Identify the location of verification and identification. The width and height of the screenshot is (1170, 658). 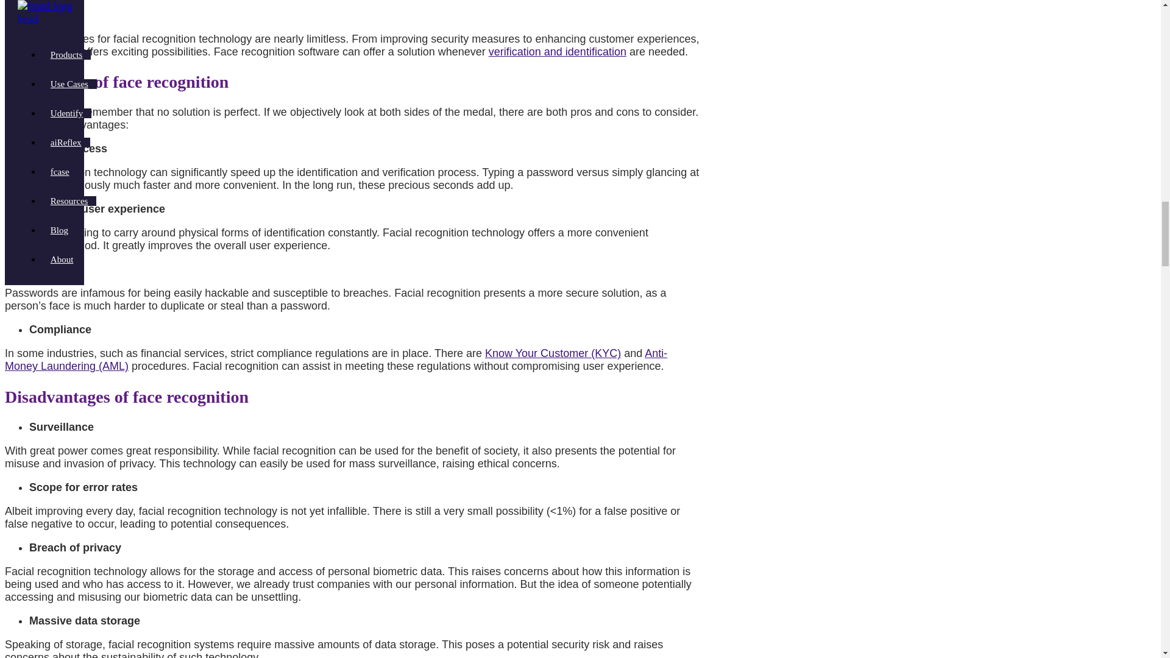
(557, 51).